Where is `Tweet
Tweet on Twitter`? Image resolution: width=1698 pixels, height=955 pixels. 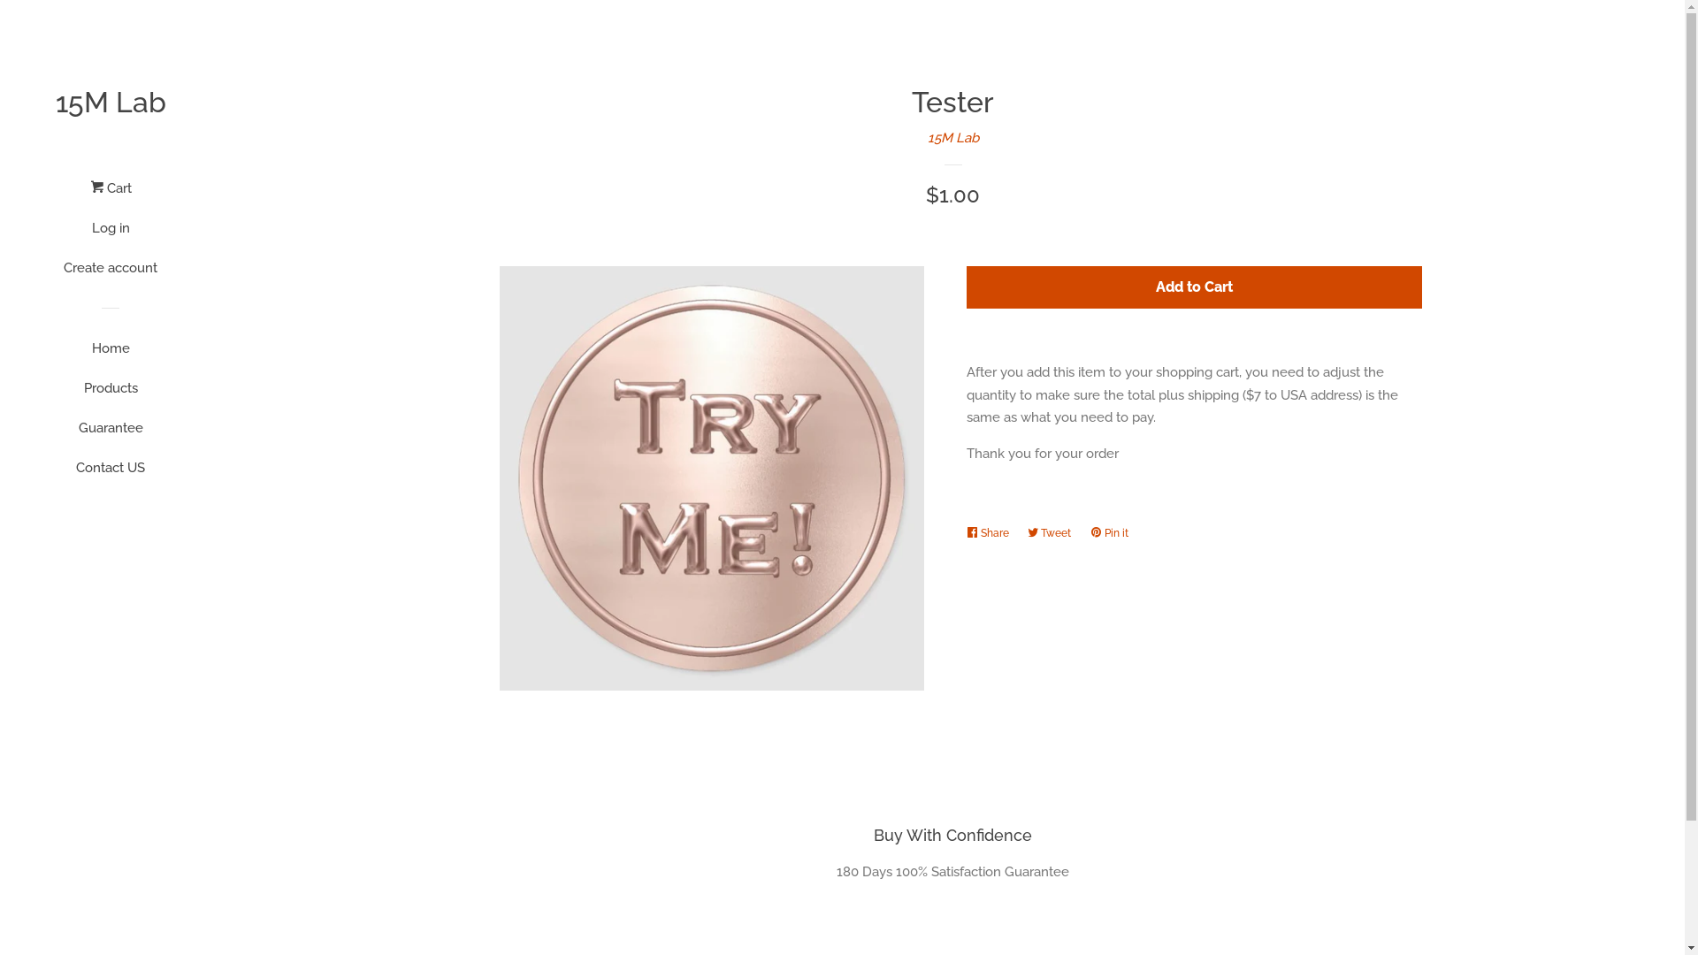
Tweet
Tweet on Twitter is located at coordinates (1054, 533).